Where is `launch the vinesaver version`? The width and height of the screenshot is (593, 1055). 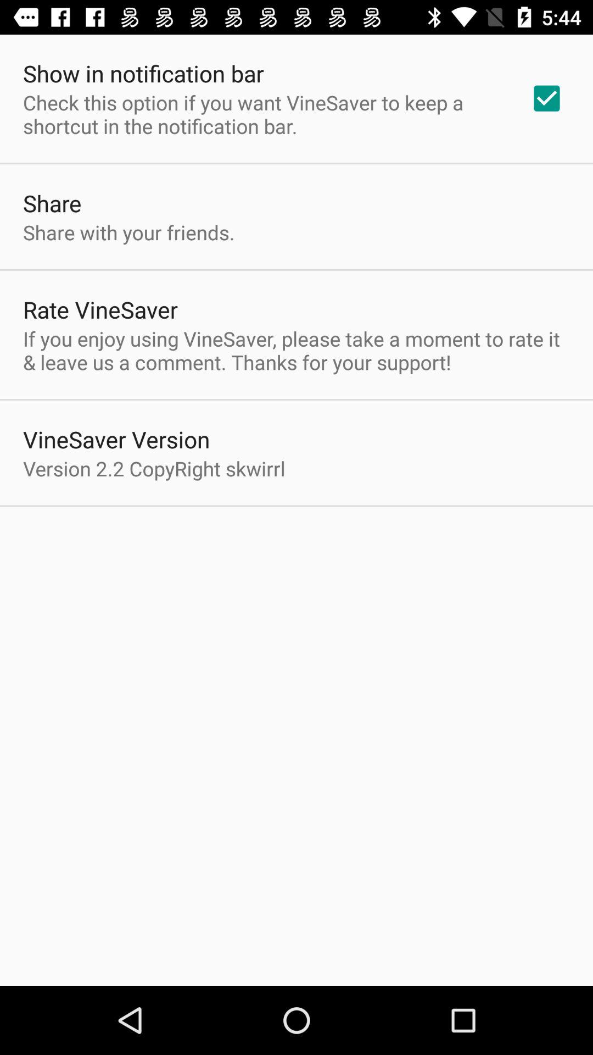 launch the vinesaver version is located at coordinates (116, 440).